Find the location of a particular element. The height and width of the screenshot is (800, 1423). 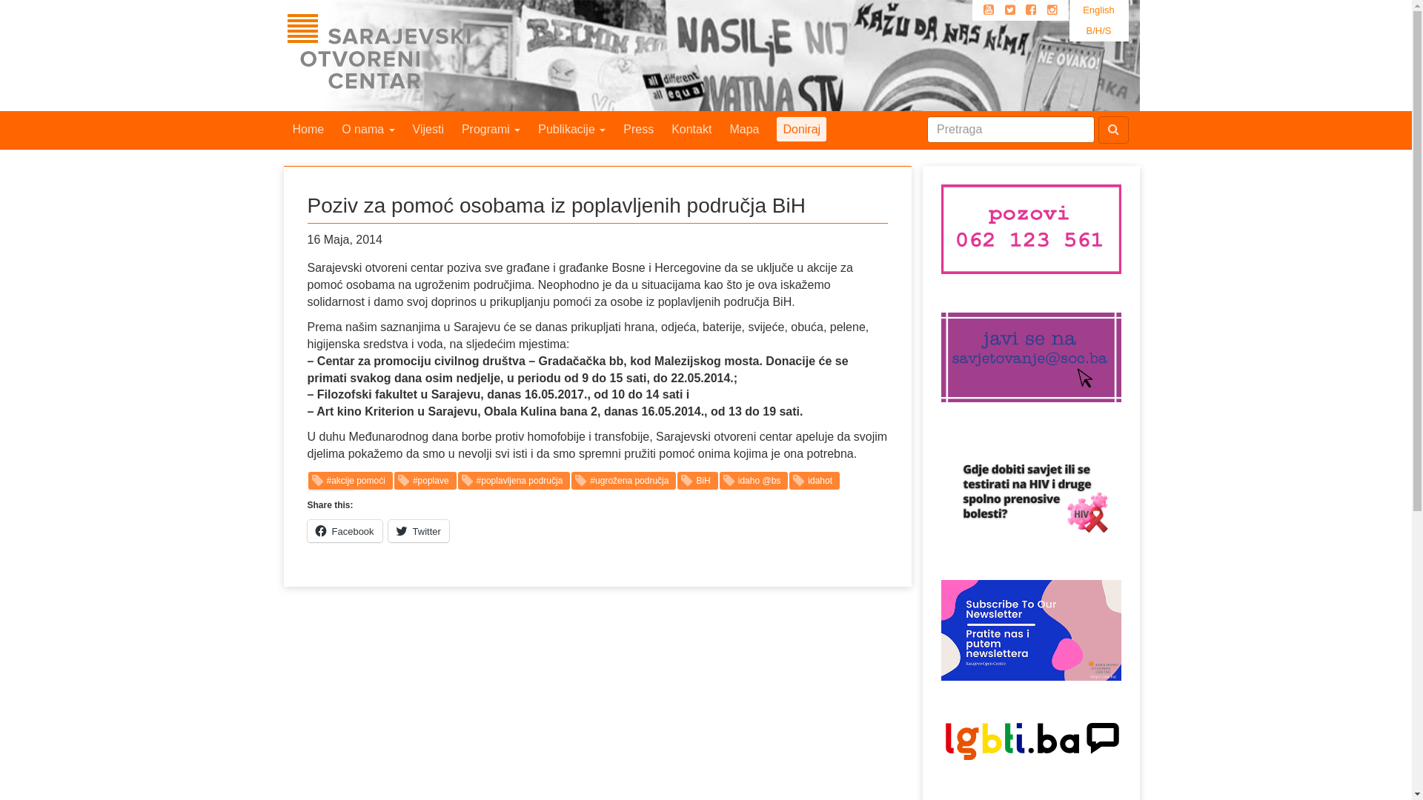

BiH is located at coordinates (697, 481).